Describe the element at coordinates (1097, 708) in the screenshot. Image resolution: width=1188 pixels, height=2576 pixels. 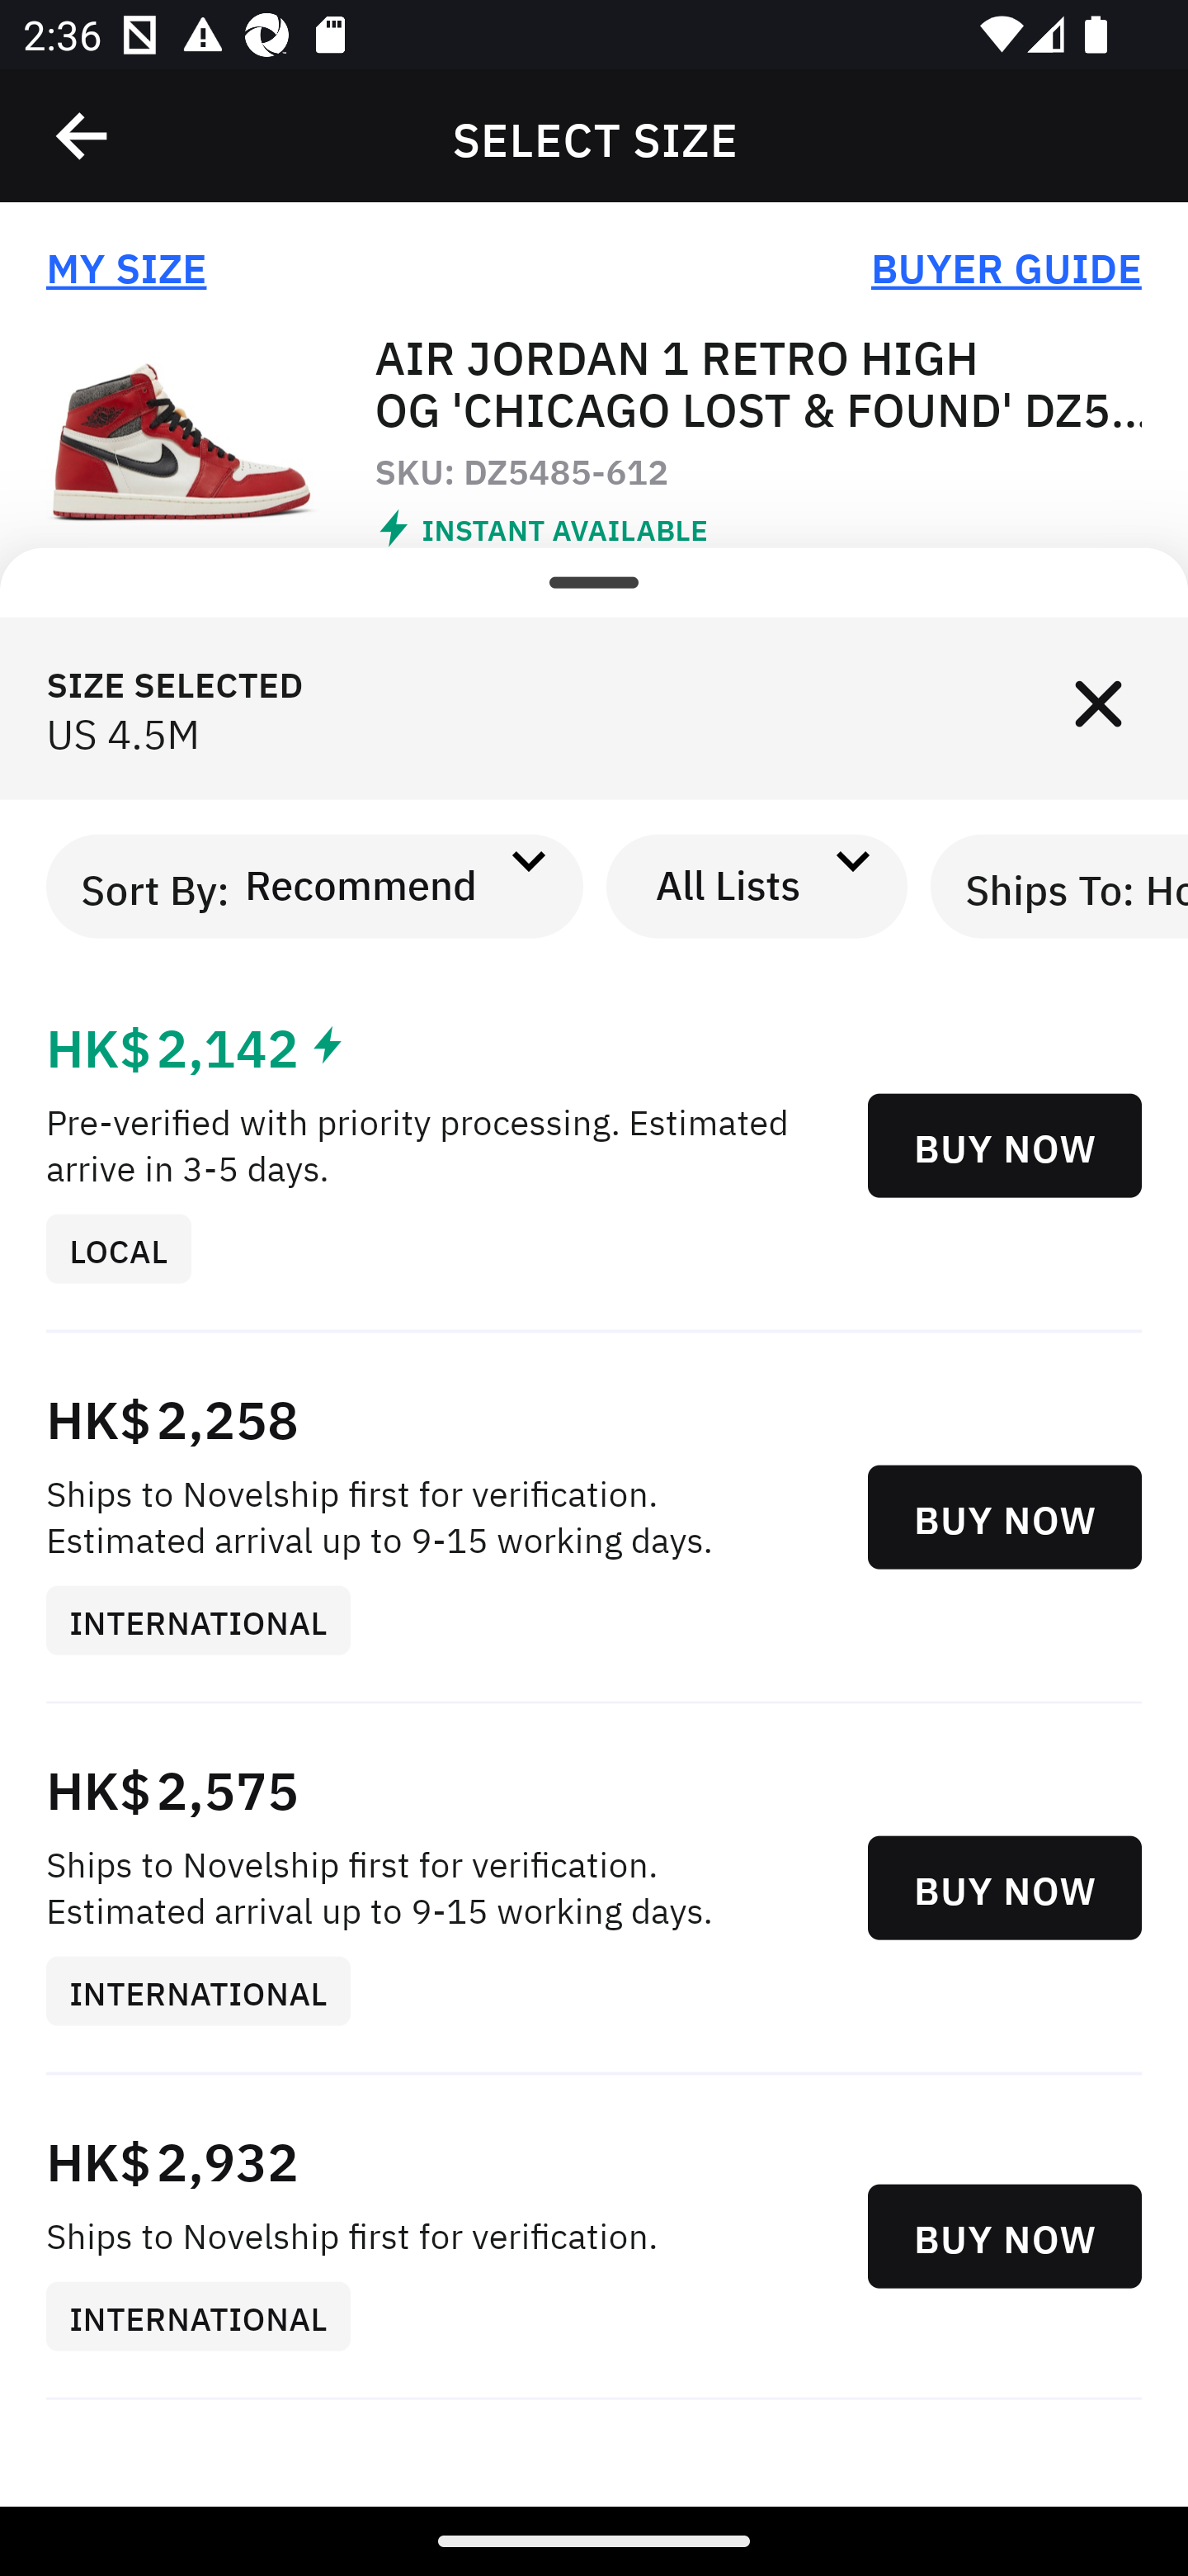
I see `` at that location.